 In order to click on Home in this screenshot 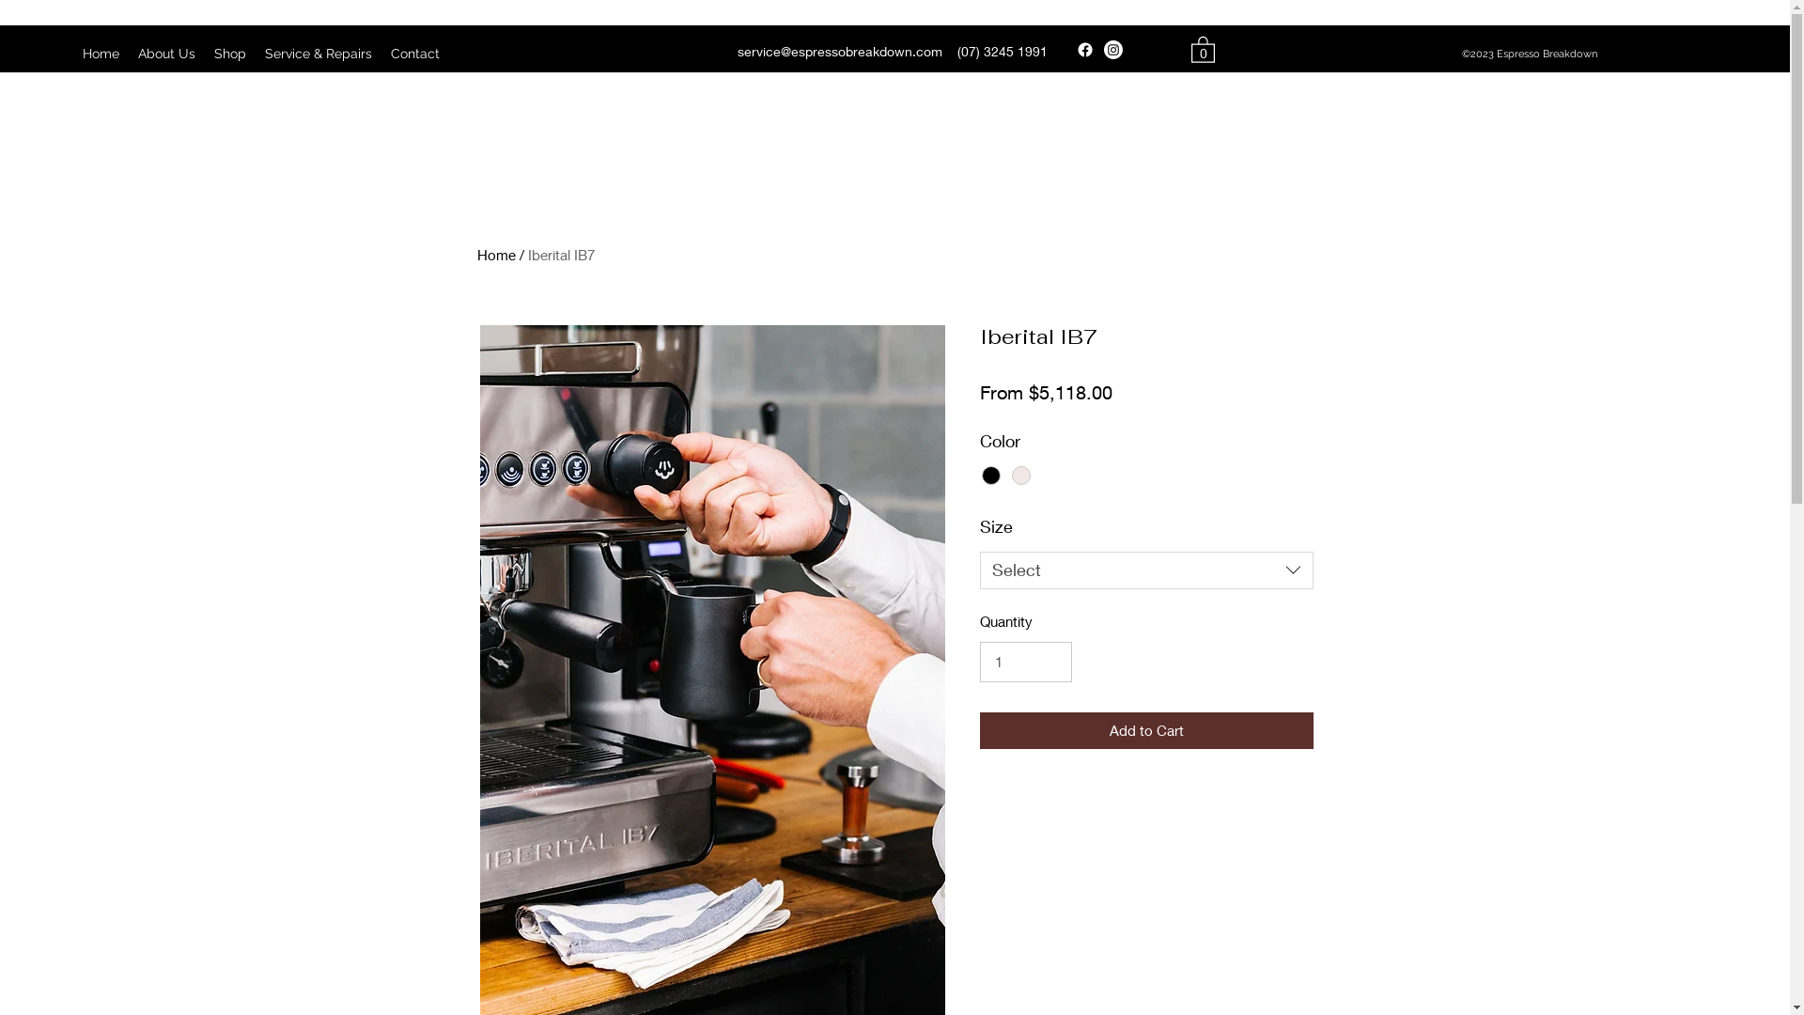, I will do `click(101, 54)`.